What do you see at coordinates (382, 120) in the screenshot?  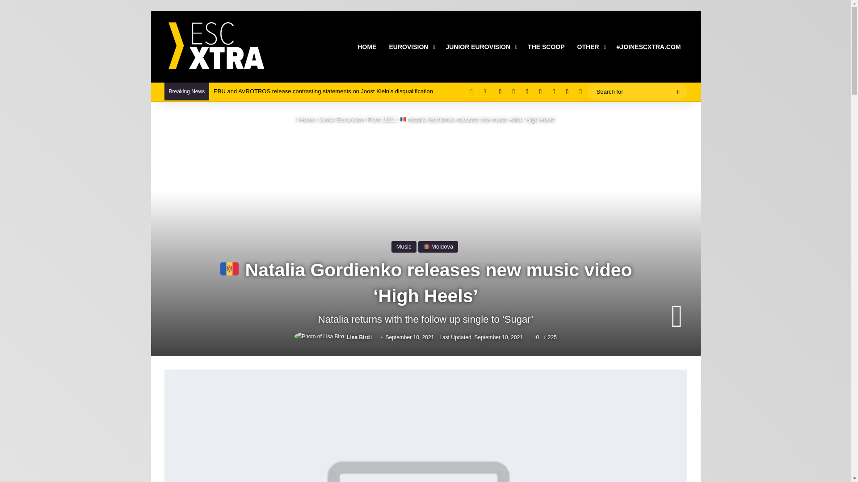 I see `Paris 2021` at bounding box center [382, 120].